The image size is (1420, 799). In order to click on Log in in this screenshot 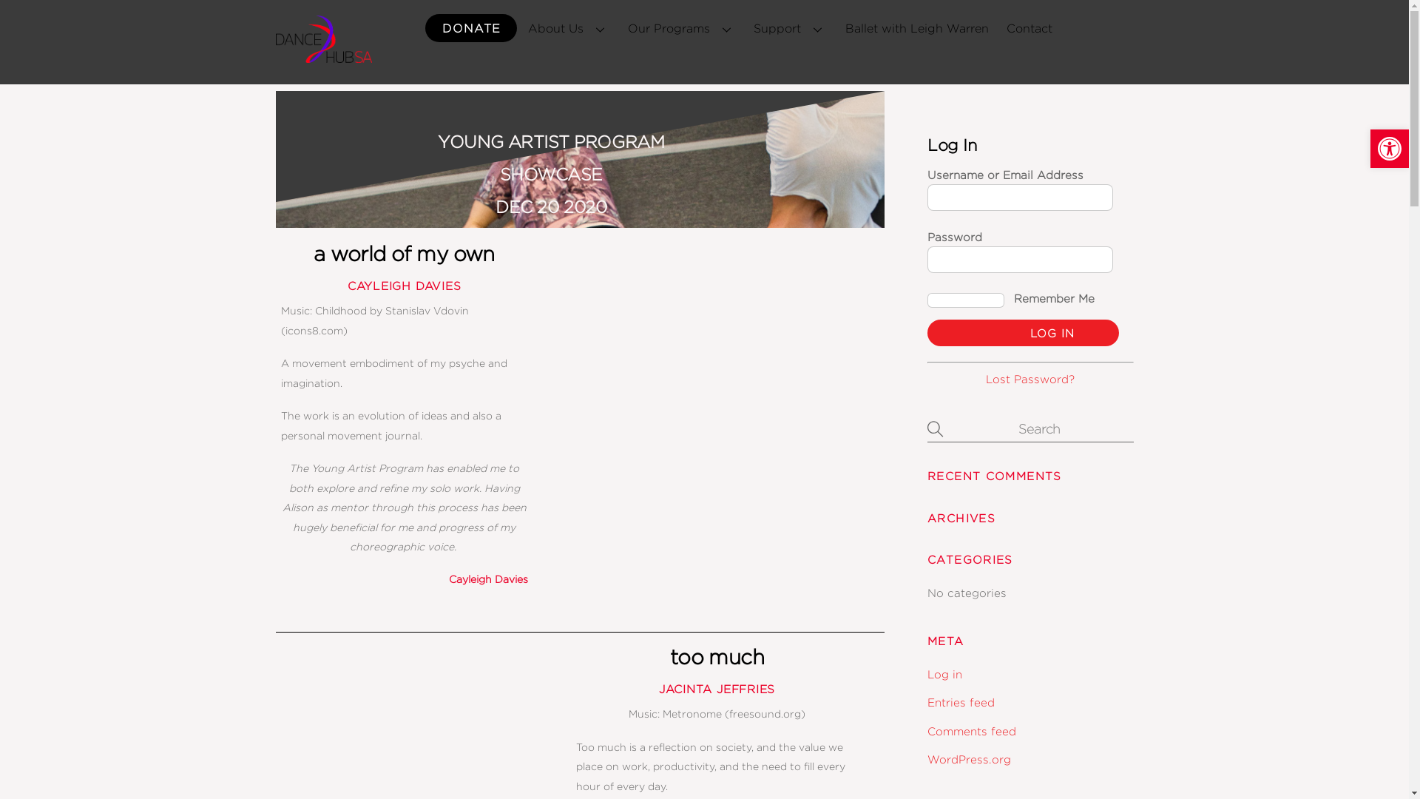, I will do `click(945, 674)`.